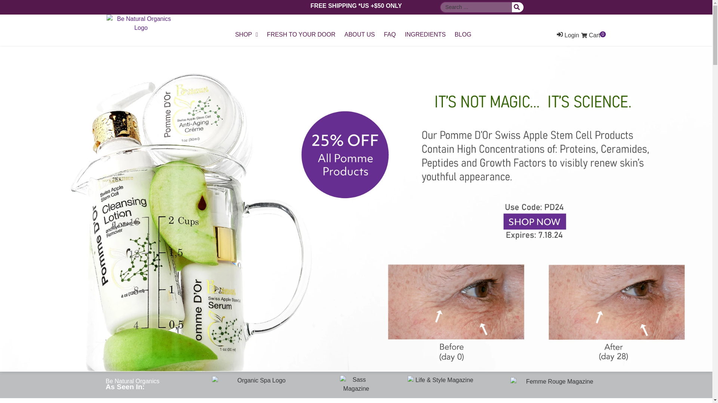 The height and width of the screenshot is (403, 718). What do you see at coordinates (356, 385) in the screenshot?
I see `Home` at bounding box center [356, 385].